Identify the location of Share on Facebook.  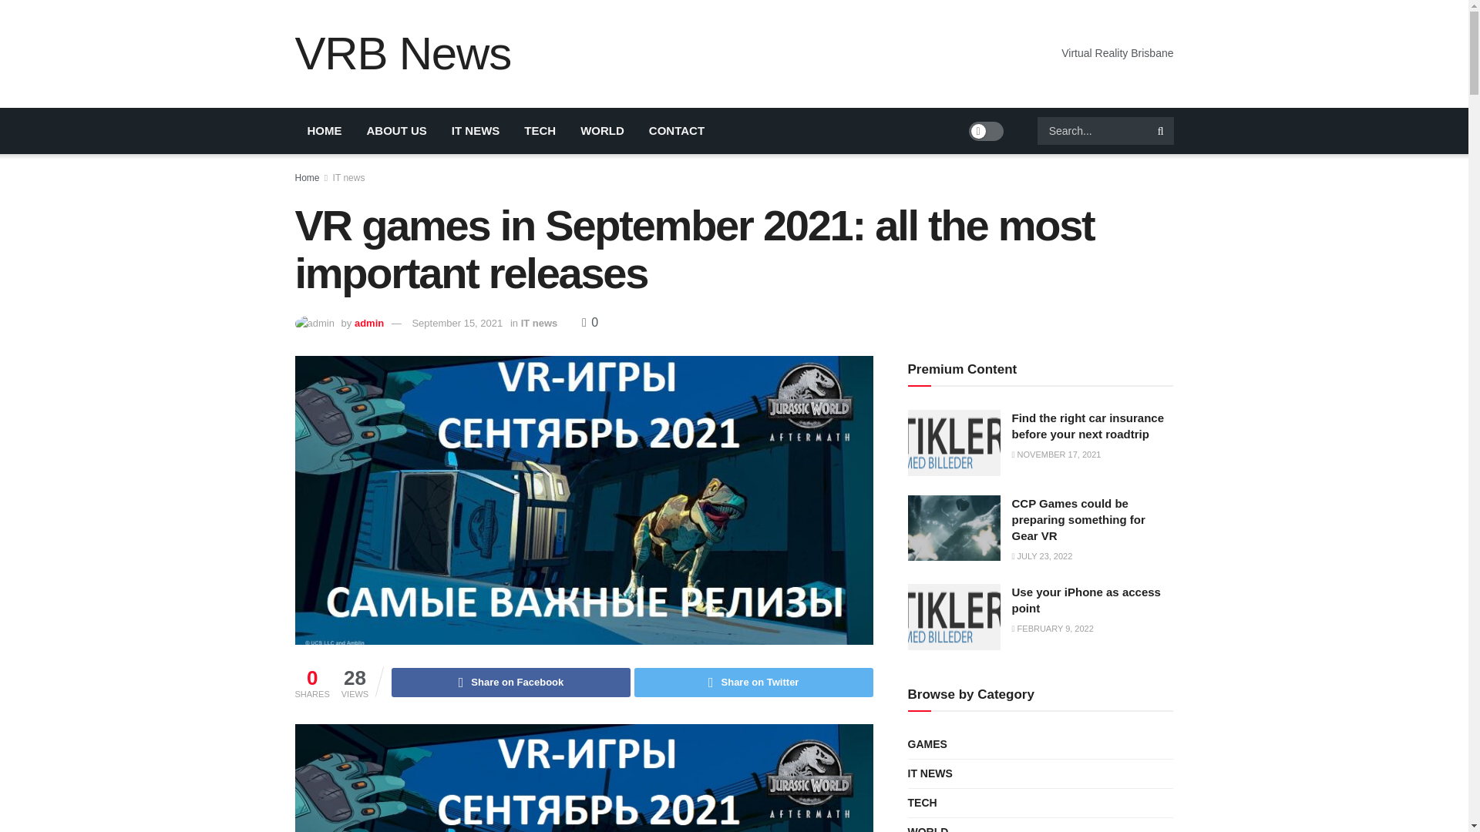
(510, 683).